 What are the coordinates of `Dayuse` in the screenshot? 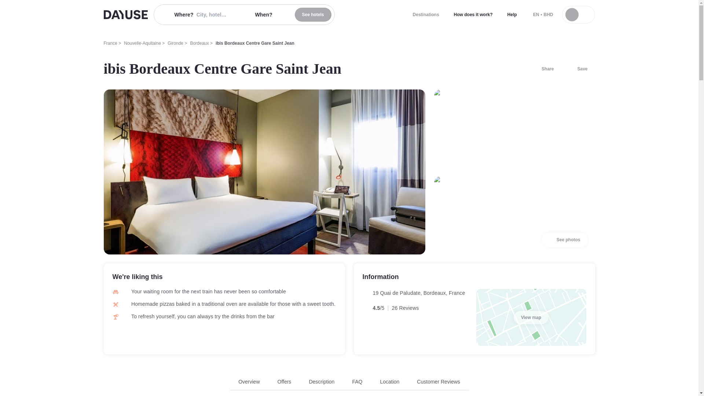 It's located at (125, 15).